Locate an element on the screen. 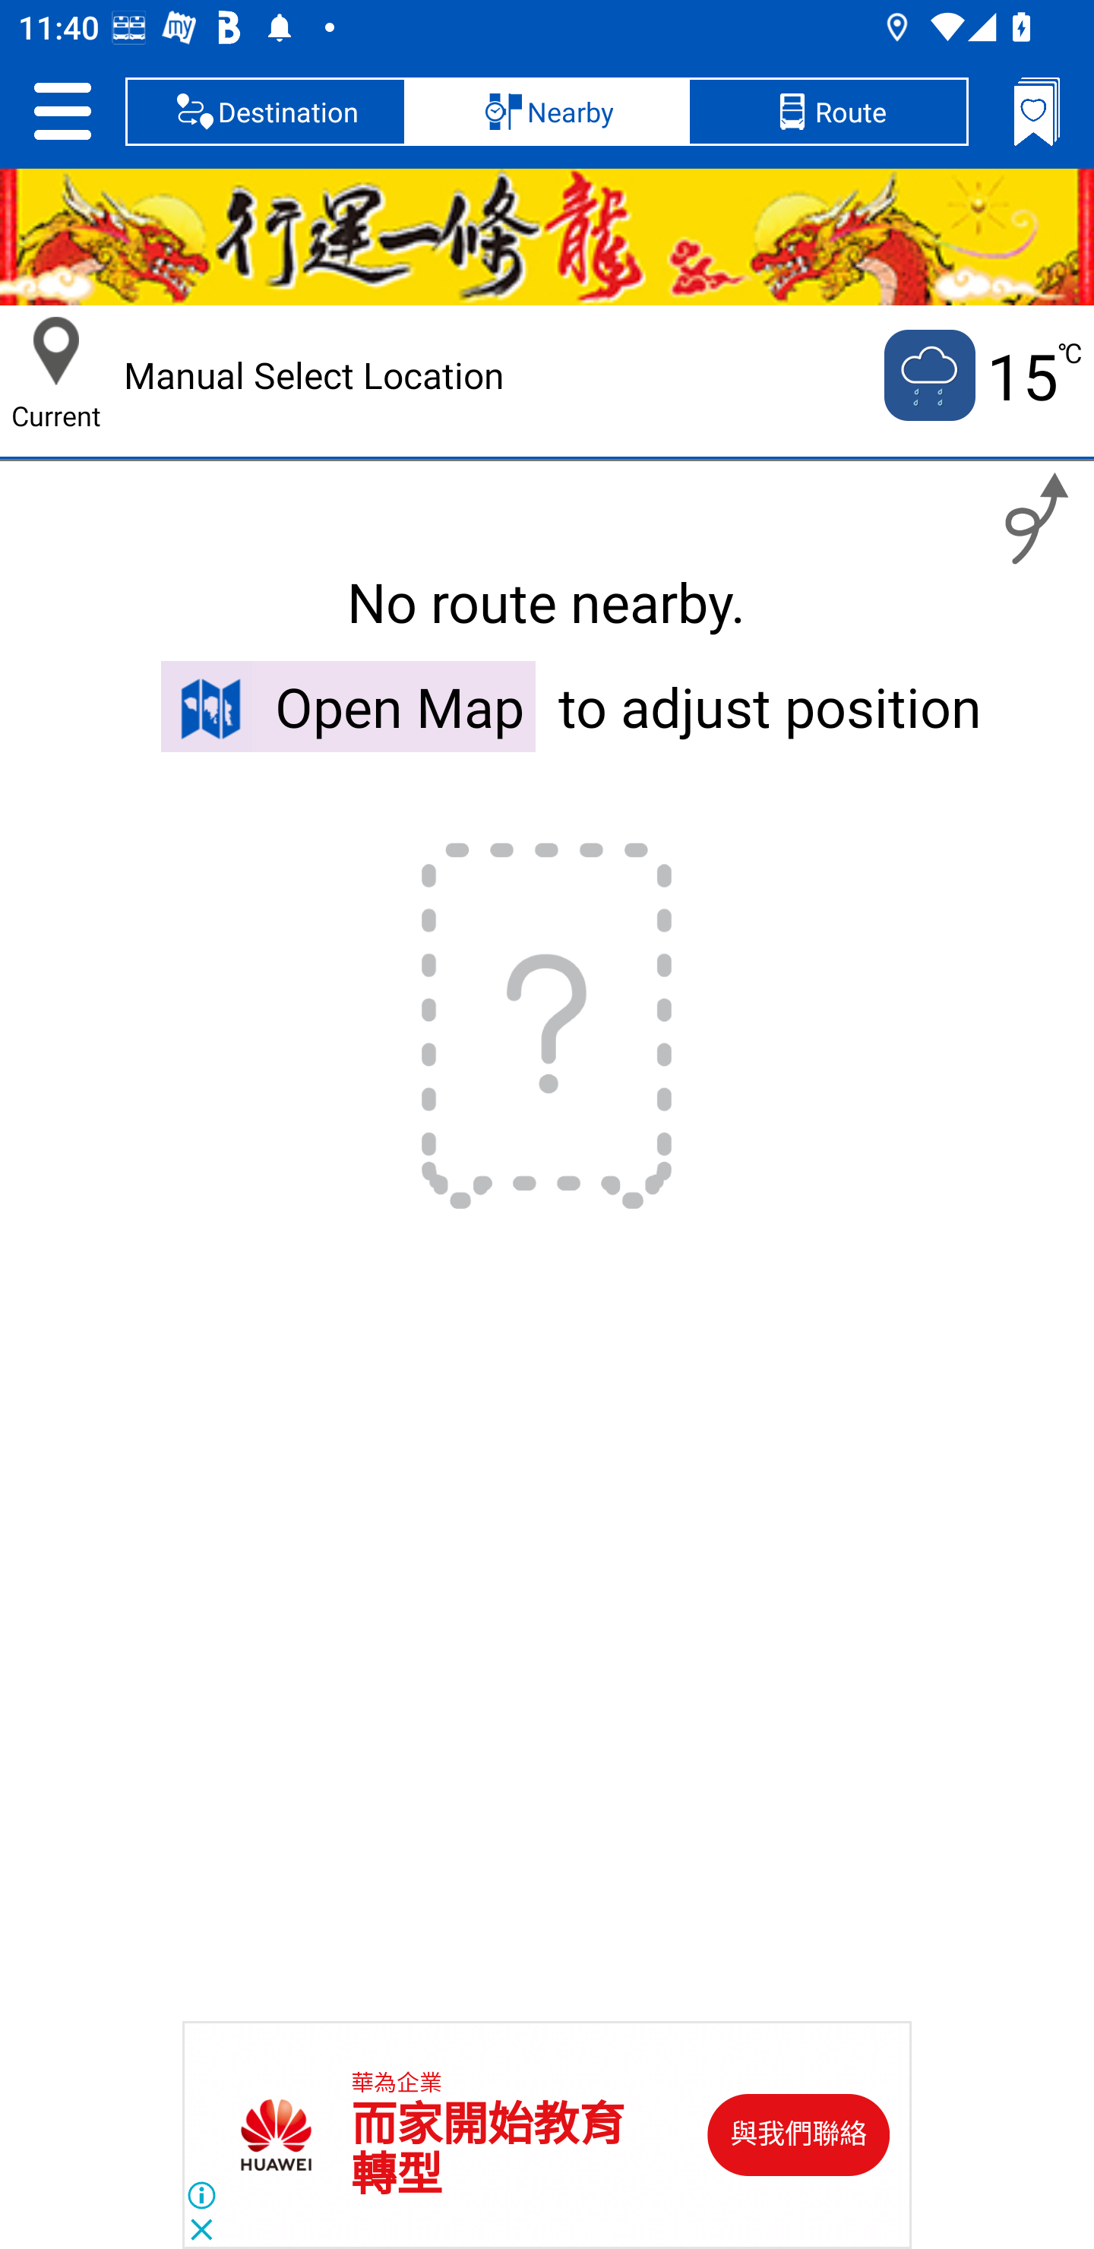 This screenshot has width=1094, height=2249. Route is located at coordinates (827, 111).